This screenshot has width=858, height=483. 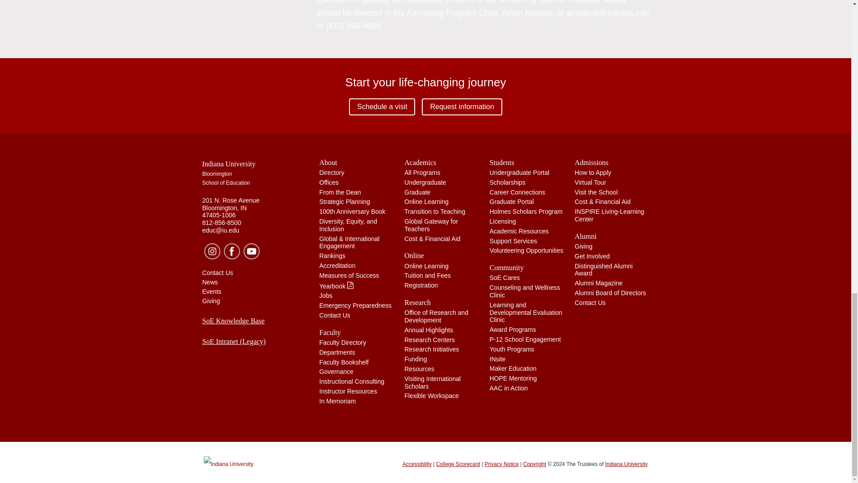 I want to click on Strategic Planning, so click(x=344, y=201).